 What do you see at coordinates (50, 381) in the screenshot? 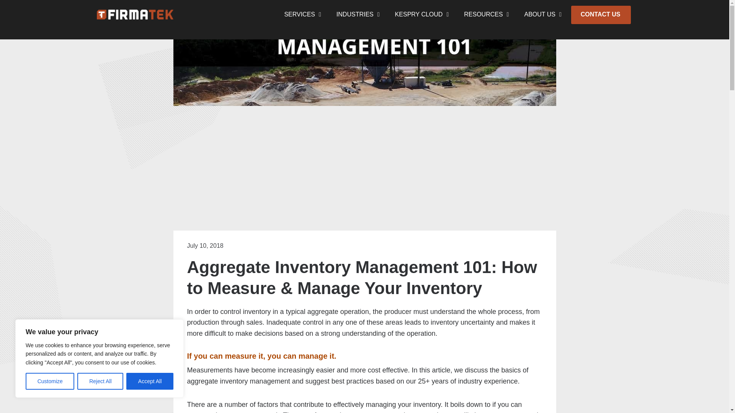
I see `Customize` at bounding box center [50, 381].